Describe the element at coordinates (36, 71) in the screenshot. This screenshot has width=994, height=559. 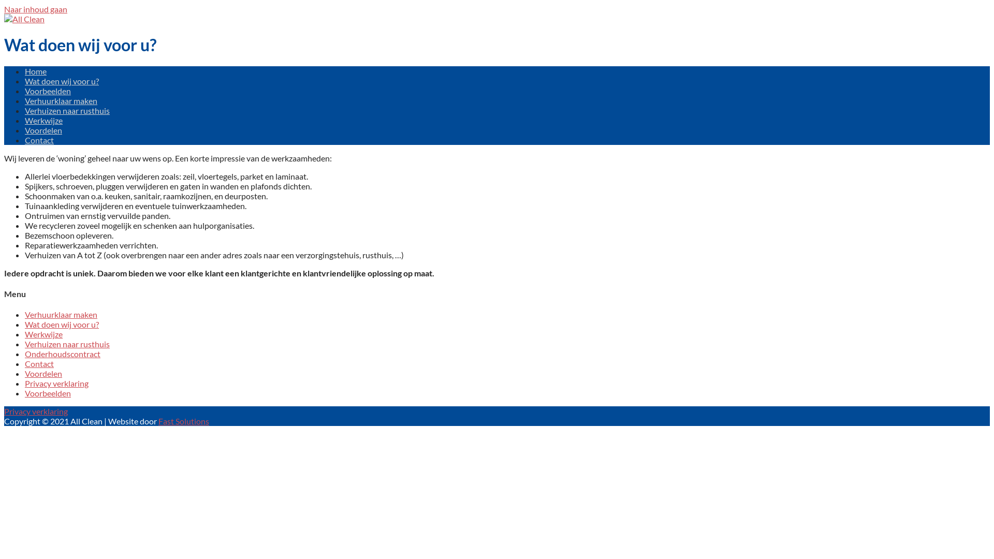
I see `Home` at that location.